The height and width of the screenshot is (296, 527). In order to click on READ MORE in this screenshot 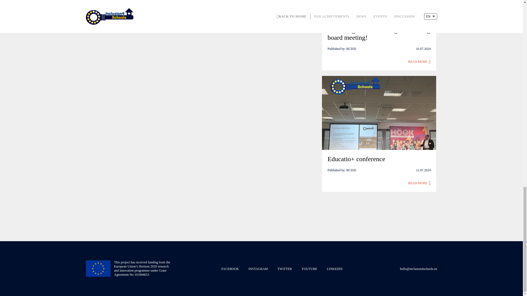, I will do `click(419, 183)`.